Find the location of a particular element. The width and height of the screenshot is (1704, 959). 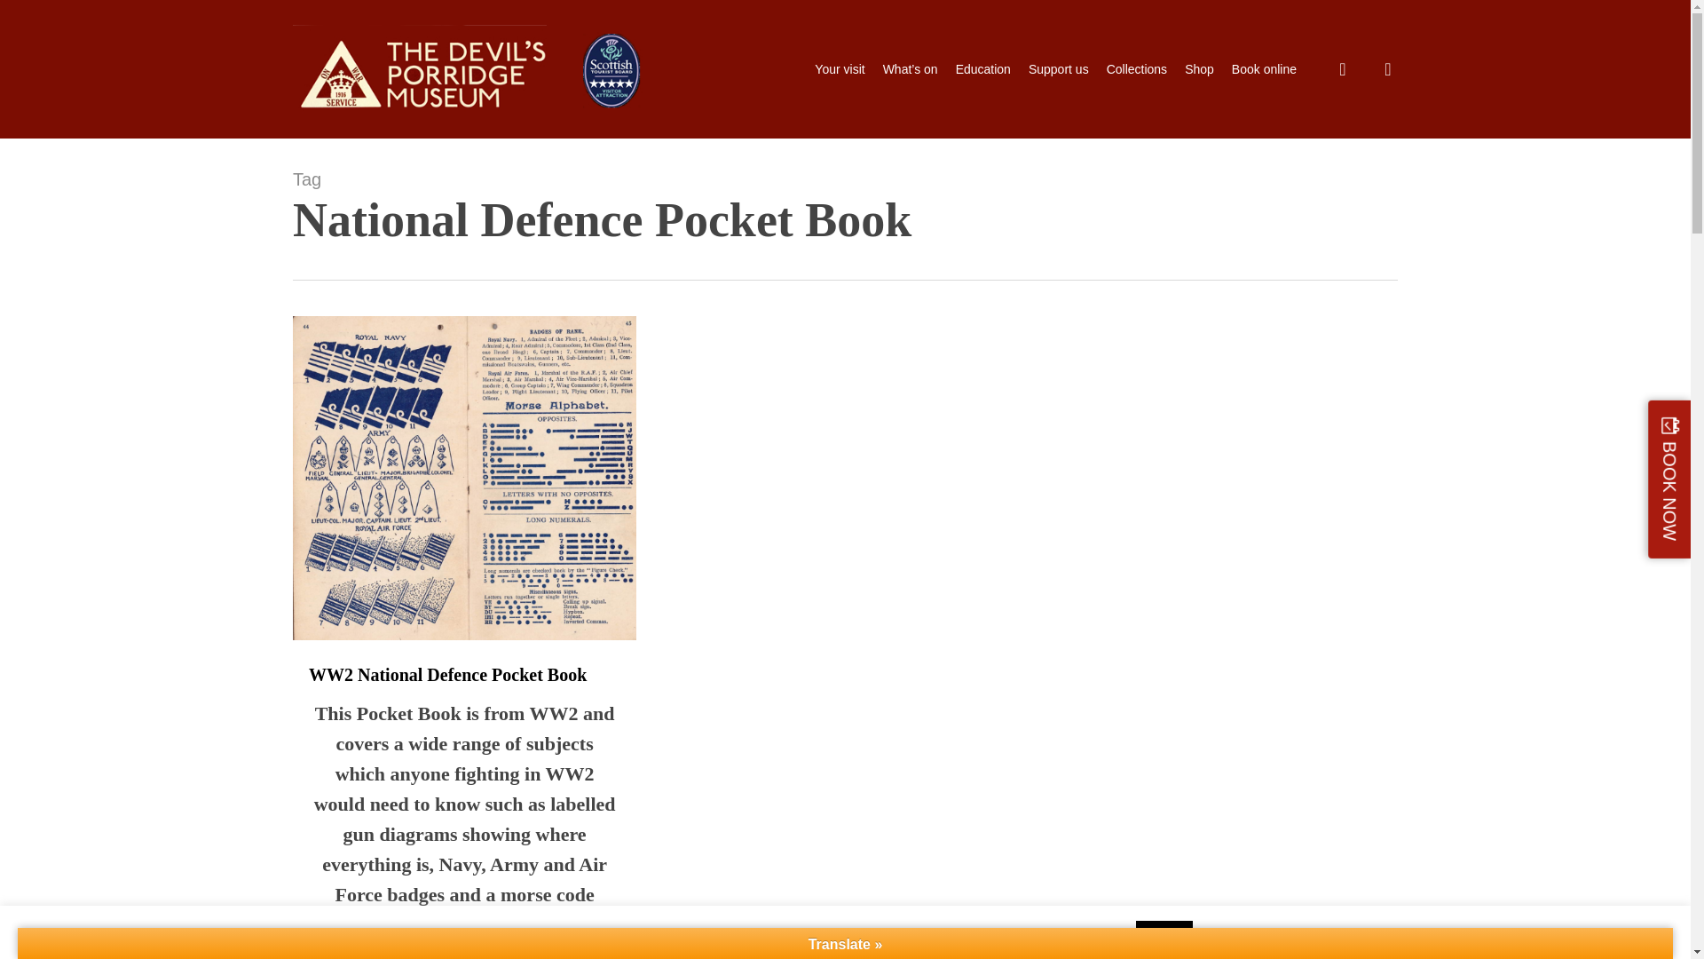

Your visit is located at coordinates (839, 69).